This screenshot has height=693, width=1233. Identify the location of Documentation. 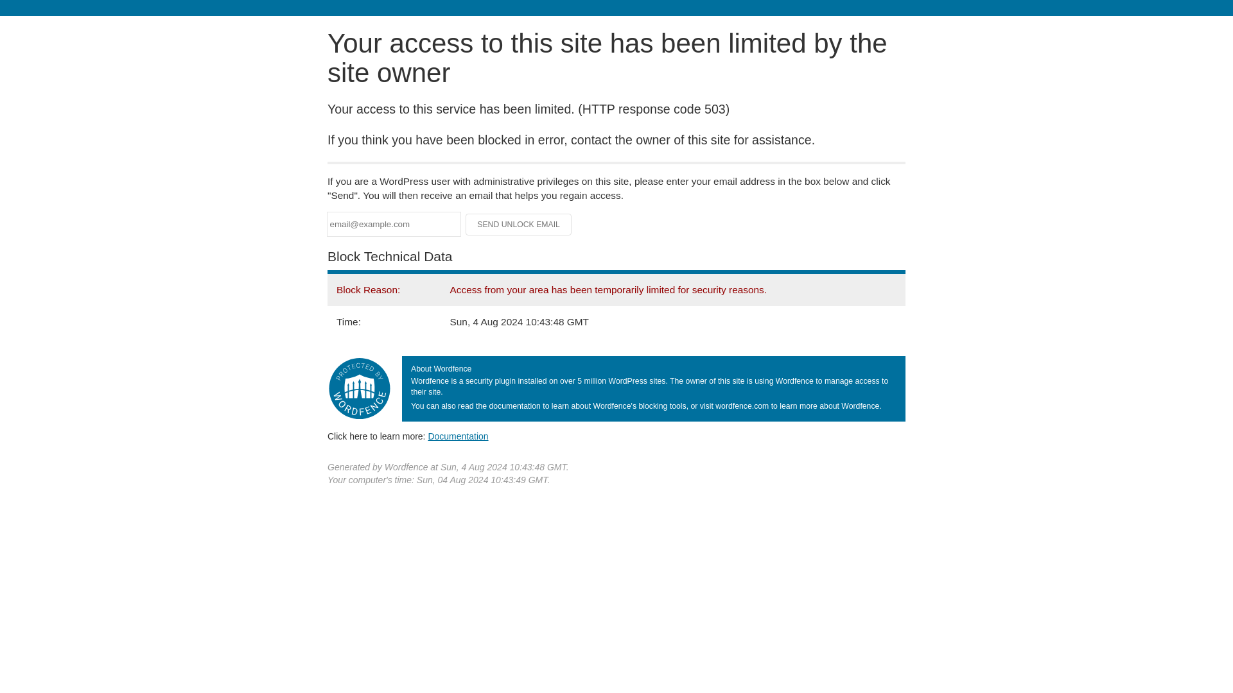
(458, 436).